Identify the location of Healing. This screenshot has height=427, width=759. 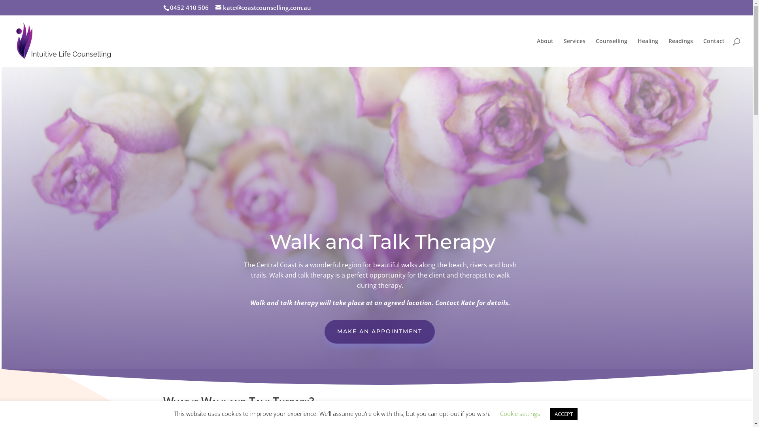
(648, 52).